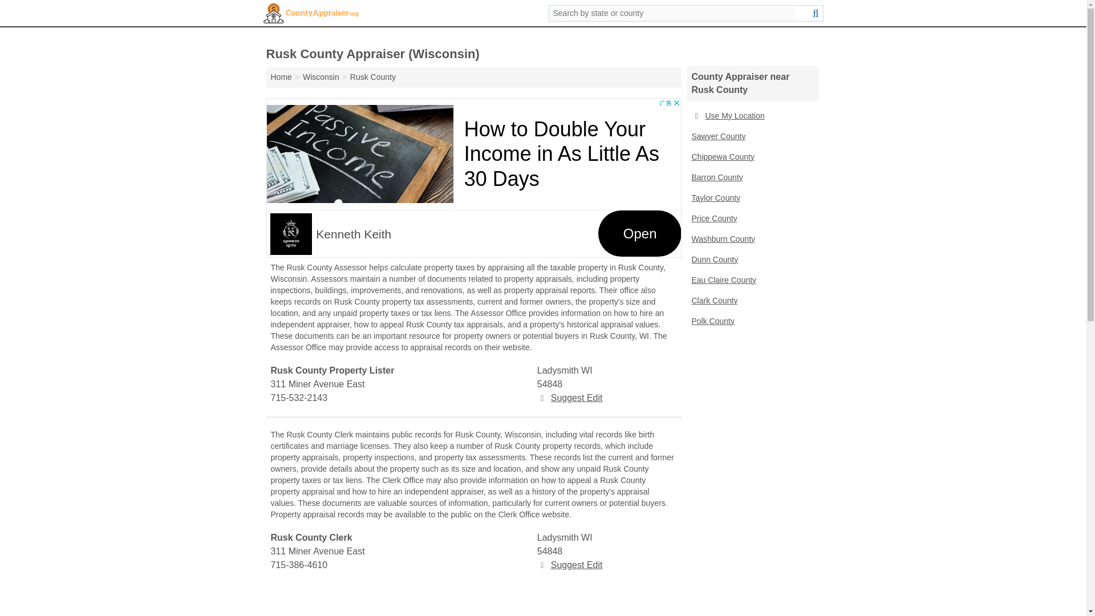  What do you see at coordinates (321, 76) in the screenshot?
I see `Wisconsin` at bounding box center [321, 76].